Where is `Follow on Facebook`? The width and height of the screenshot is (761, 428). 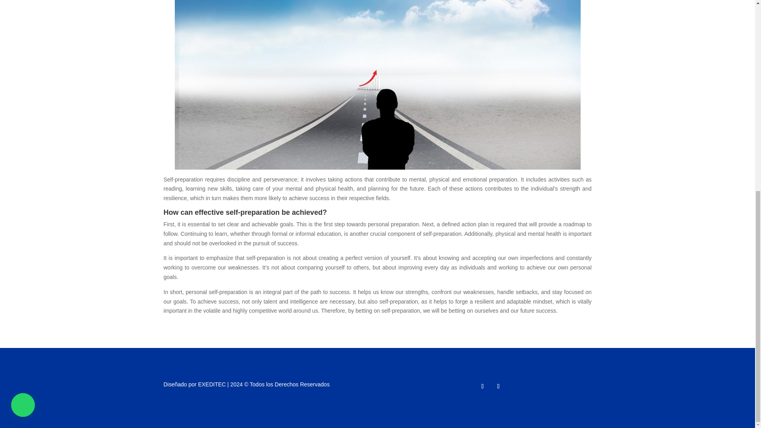 Follow on Facebook is located at coordinates (482, 386).